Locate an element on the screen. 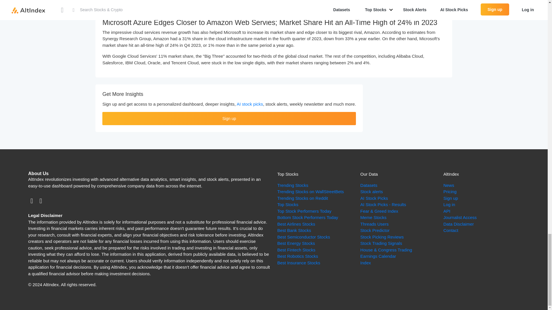 The width and height of the screenshot is (552, 310). Top Stocks is located at coordinates (287, 204).